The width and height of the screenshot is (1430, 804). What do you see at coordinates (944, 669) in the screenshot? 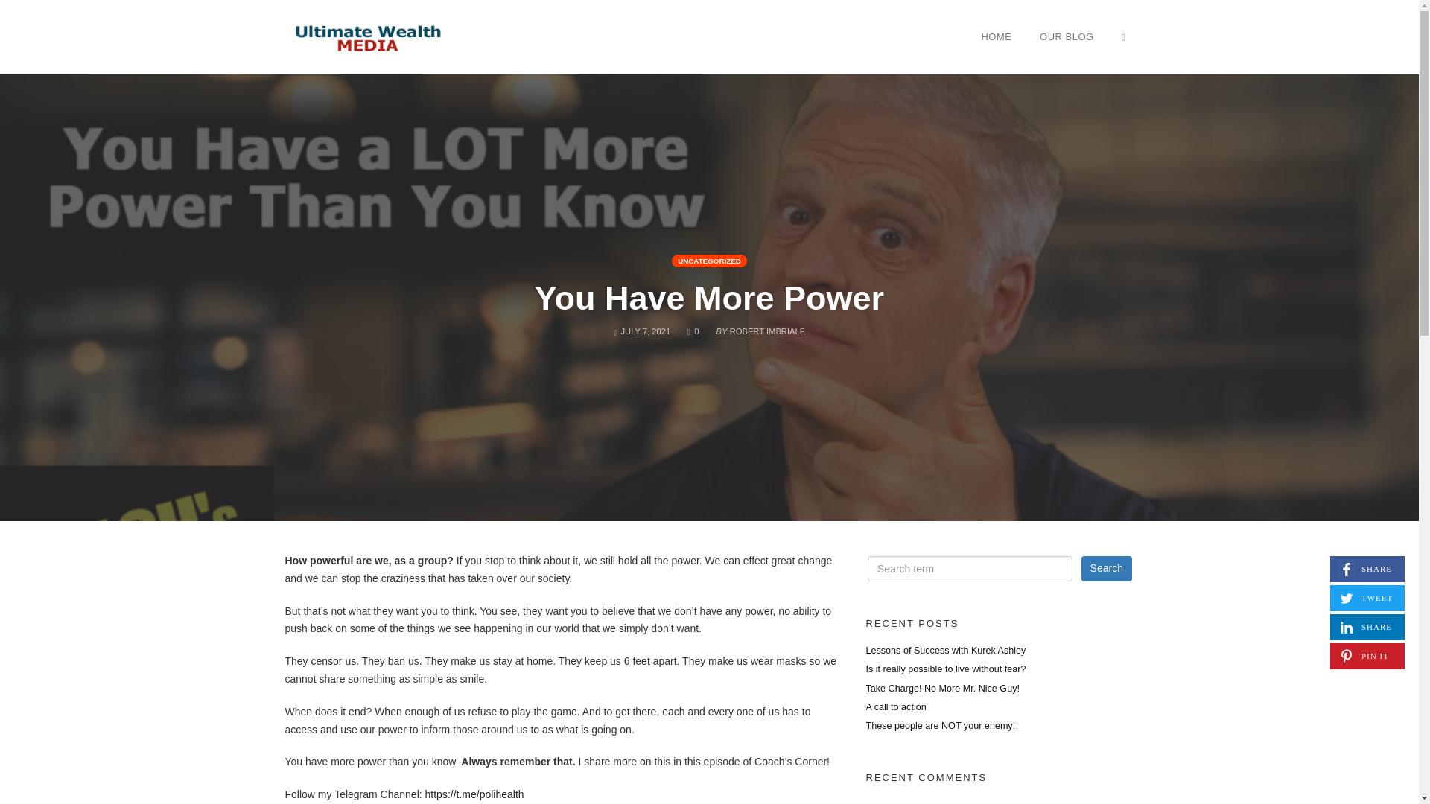
I see `A call to action` at bounding box center [944, 669].